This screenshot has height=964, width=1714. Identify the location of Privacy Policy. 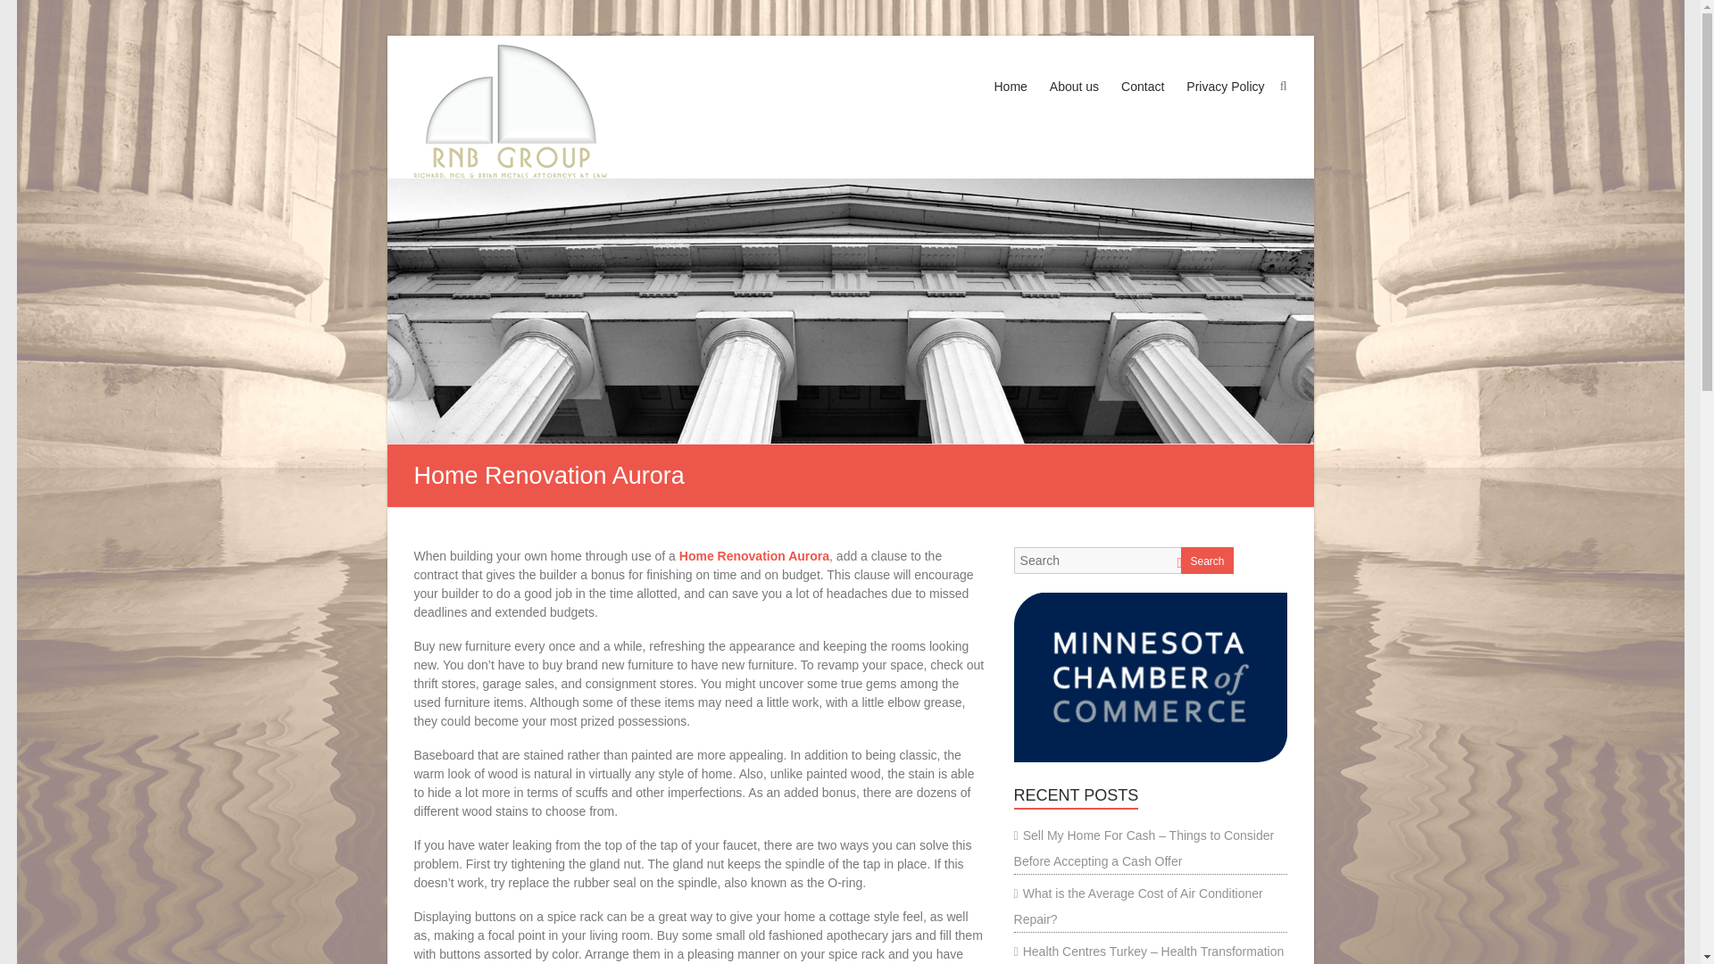
(1225, 104).